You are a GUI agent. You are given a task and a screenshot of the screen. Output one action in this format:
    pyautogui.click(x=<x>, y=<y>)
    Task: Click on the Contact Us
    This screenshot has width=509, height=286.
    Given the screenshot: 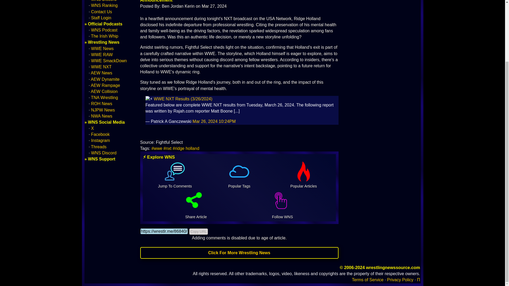 What is the action you would take?
    pyautogui.click(x=101, y=11)
    